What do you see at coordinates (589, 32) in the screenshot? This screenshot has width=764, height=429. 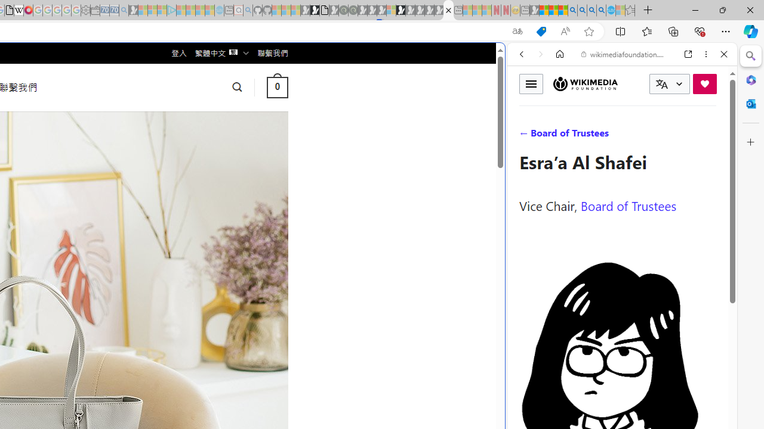 I see `Add this page to favorites (Ctrl+D)` at bounding box center [589, 32].